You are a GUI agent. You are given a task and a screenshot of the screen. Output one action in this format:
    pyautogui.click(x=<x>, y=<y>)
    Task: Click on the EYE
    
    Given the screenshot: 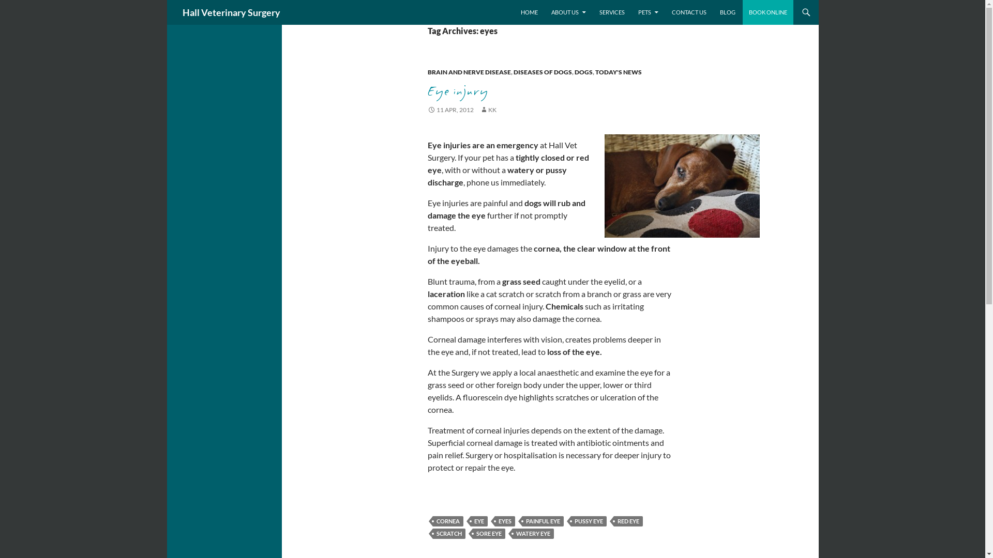 What is the action you would take?
    pyautogui.click(x=479, y=521)
    